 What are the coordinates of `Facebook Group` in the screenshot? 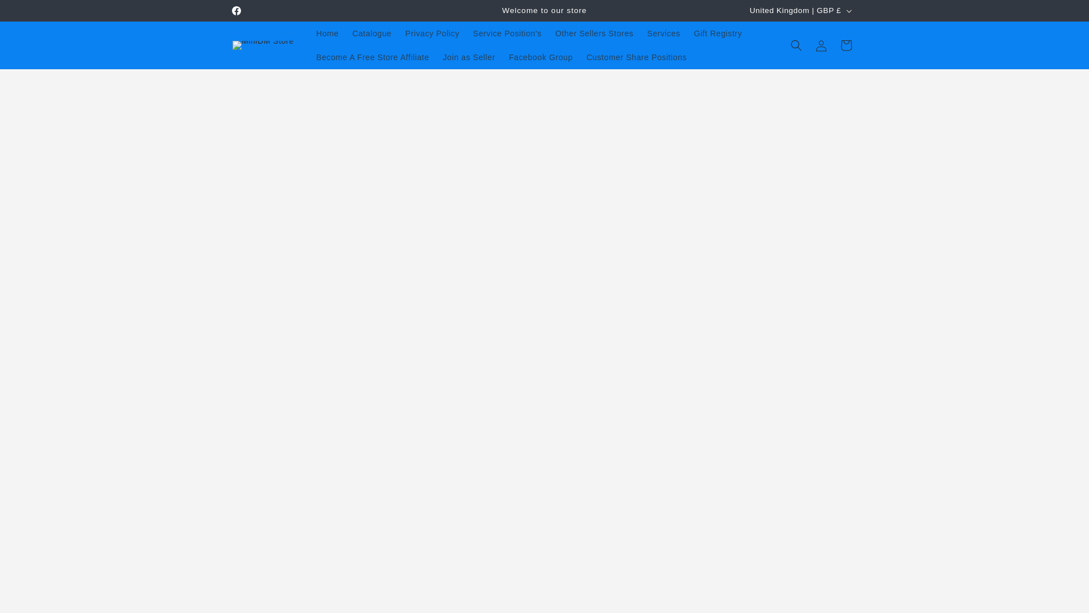 It's located at (541, 57).